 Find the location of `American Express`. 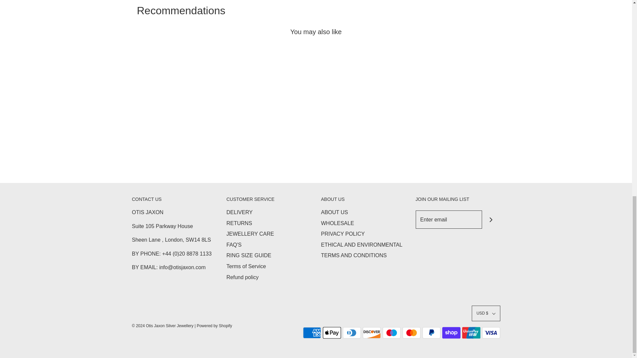

American Express is located at coordinates (312, 332).